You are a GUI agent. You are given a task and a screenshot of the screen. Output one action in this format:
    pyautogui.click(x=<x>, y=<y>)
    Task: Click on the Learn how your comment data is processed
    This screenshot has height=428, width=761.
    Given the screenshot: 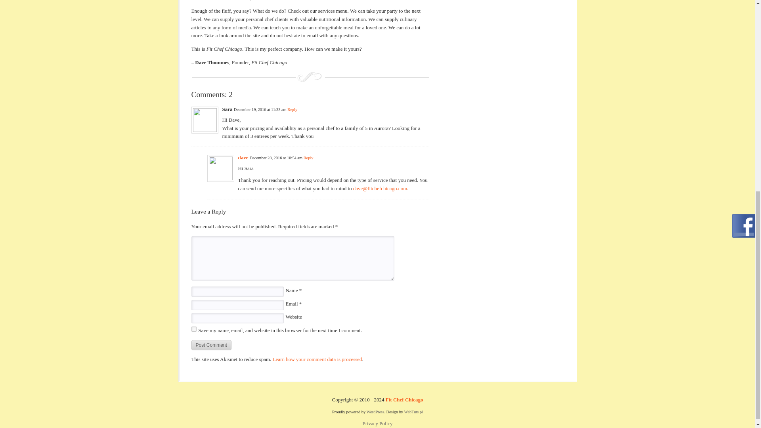 What is the action you would take?
    pyautogui.click(x=317, y=359)
    